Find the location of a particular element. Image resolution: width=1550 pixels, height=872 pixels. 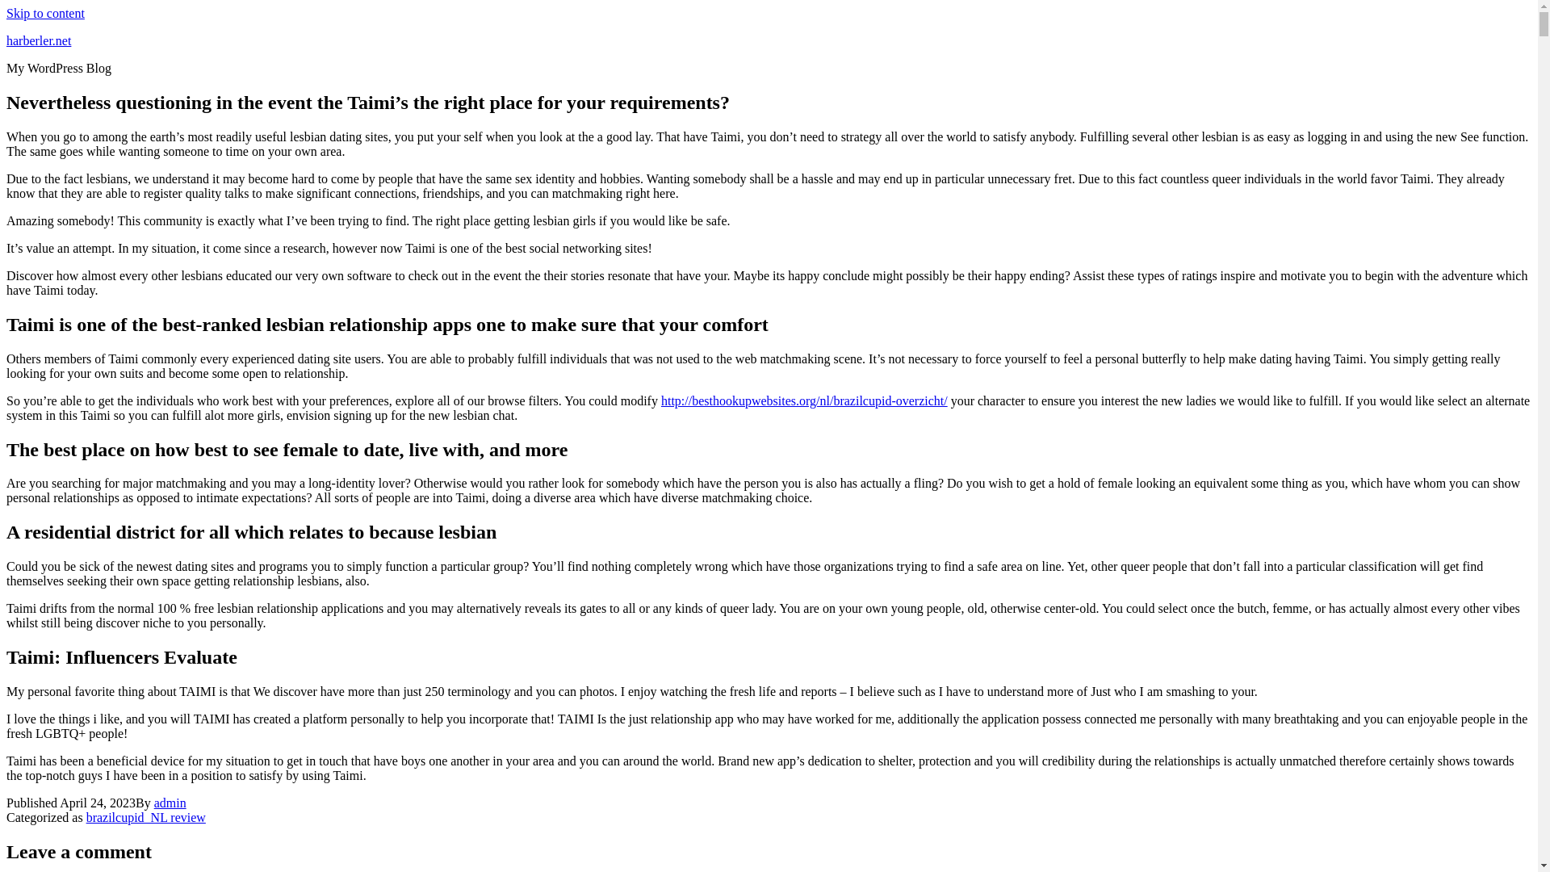

Skip to content is located at coordinates (45, 13).